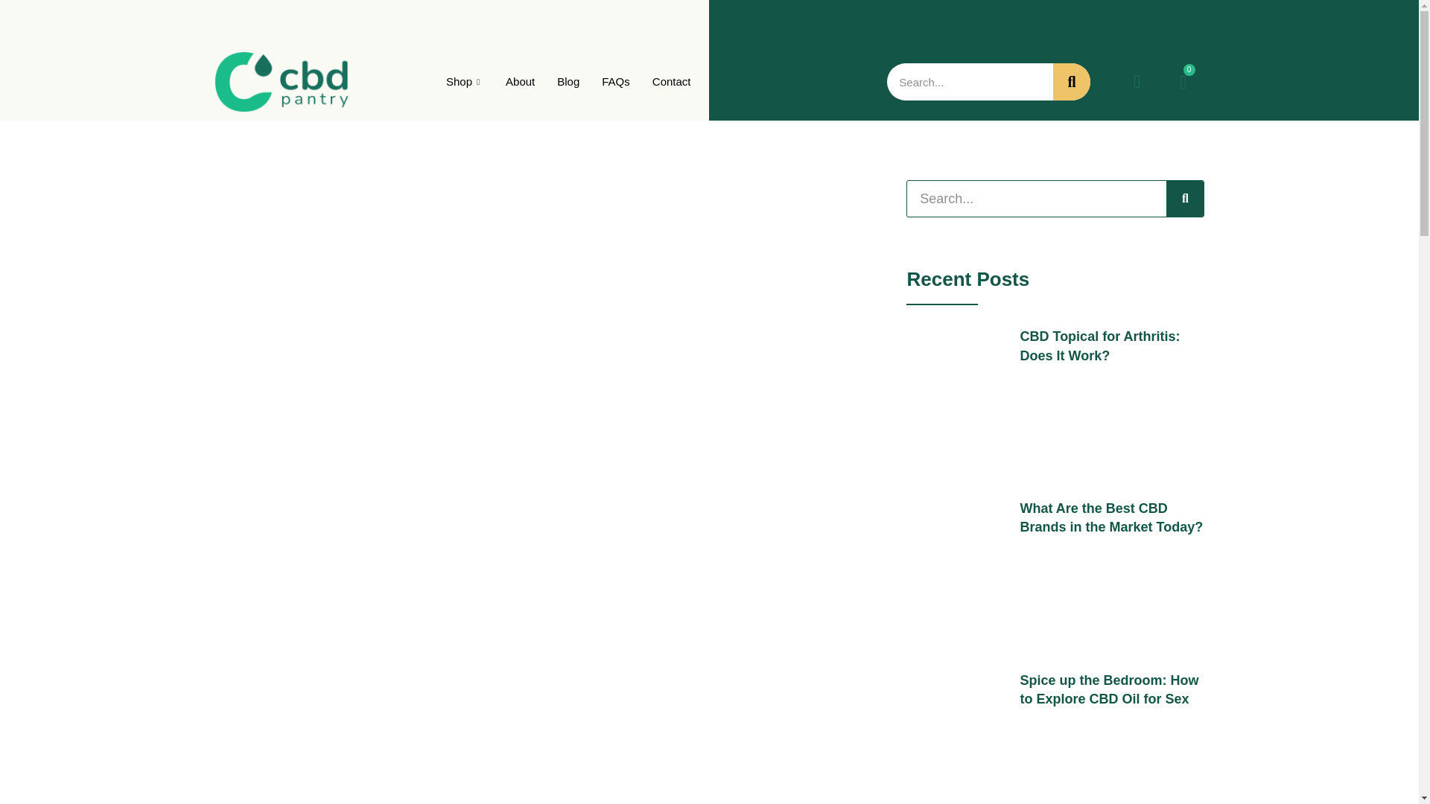 This screenshot has height=804, width=1430. What do you see at coordinates (970, 82) in the screenshot?
I see `Search` at bounding box center [970, 82].